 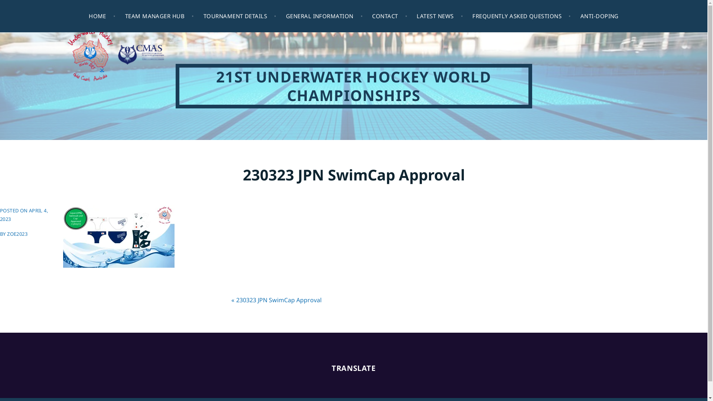 I want to click on TEAM MANAGER HUB, so click(x=160, y=16).